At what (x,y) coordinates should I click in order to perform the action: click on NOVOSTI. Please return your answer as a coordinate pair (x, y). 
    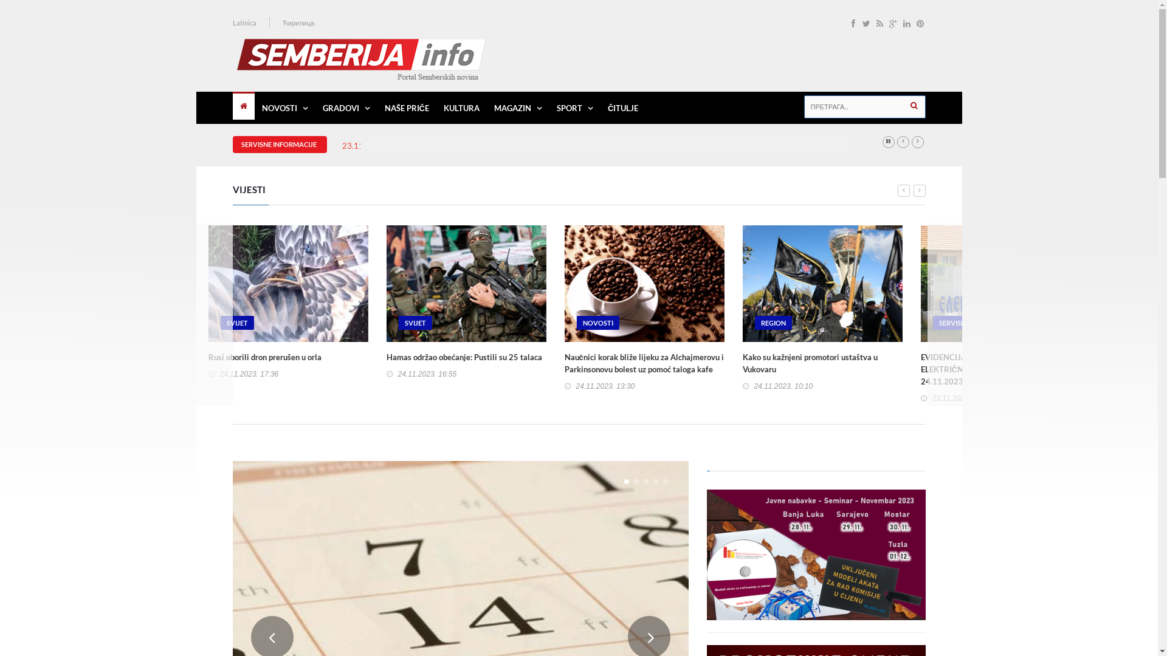
    Looking at the image, I should click on (284, 108).